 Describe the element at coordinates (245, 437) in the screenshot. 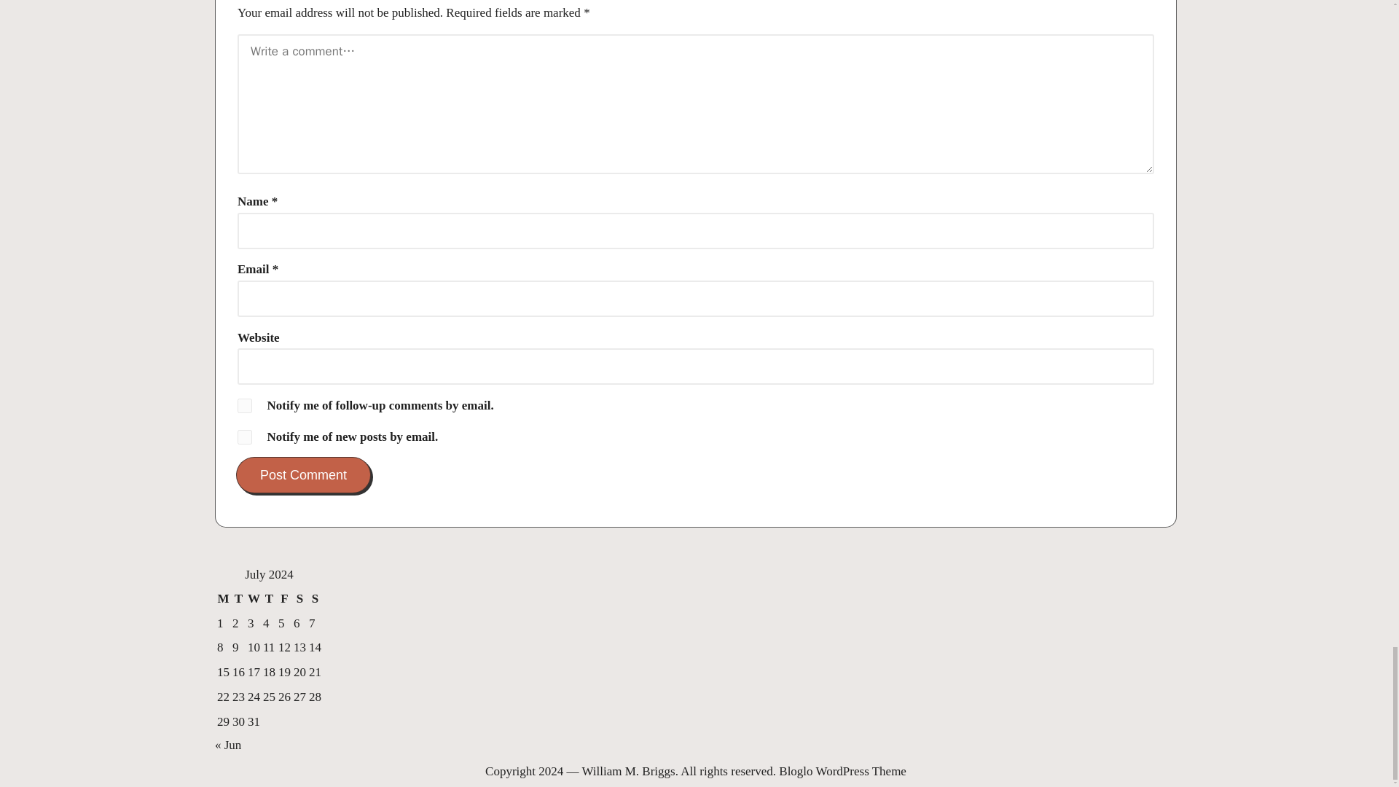

I see `subscribe` at that location.